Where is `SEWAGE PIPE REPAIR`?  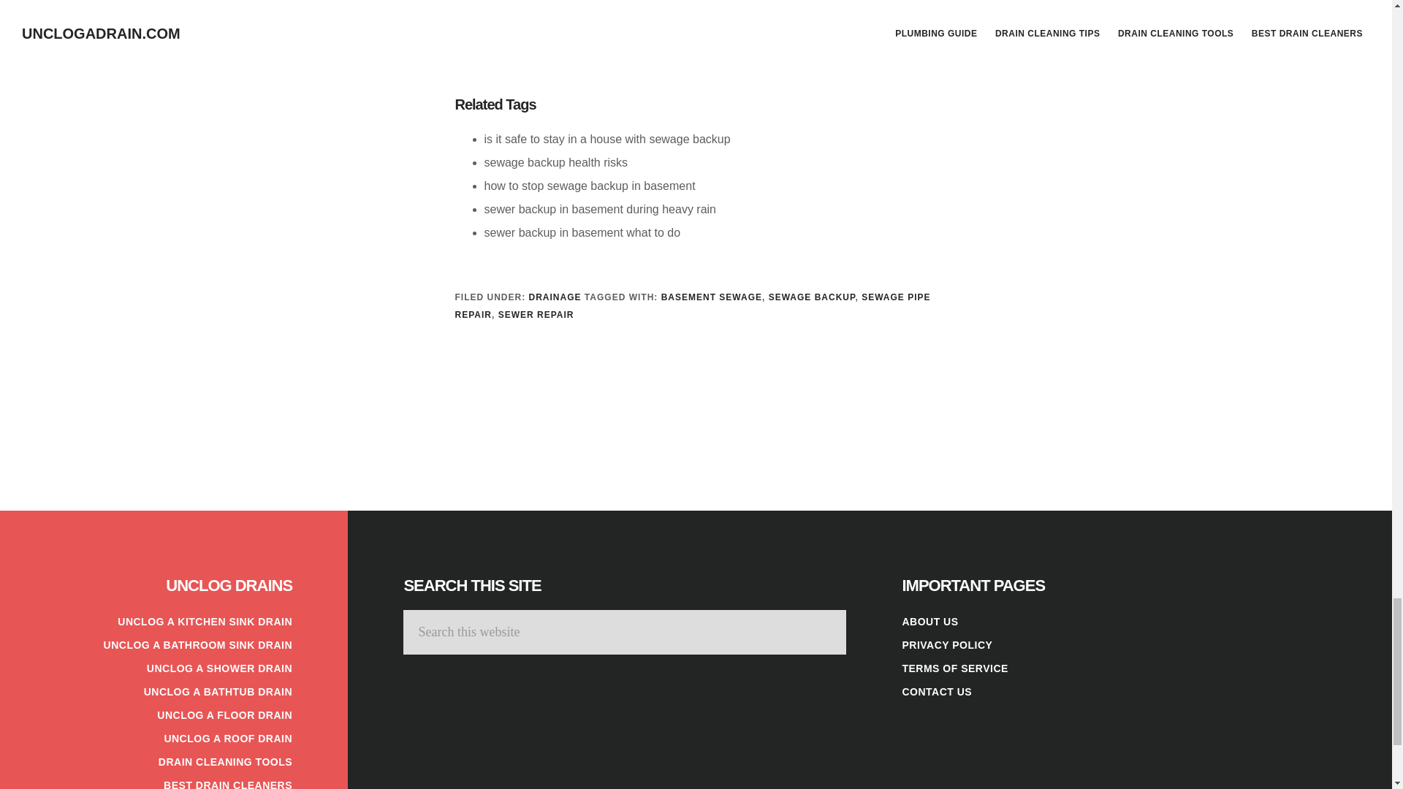 SEWAGE PIPE REPAIR is located at coordinates (692, 305).